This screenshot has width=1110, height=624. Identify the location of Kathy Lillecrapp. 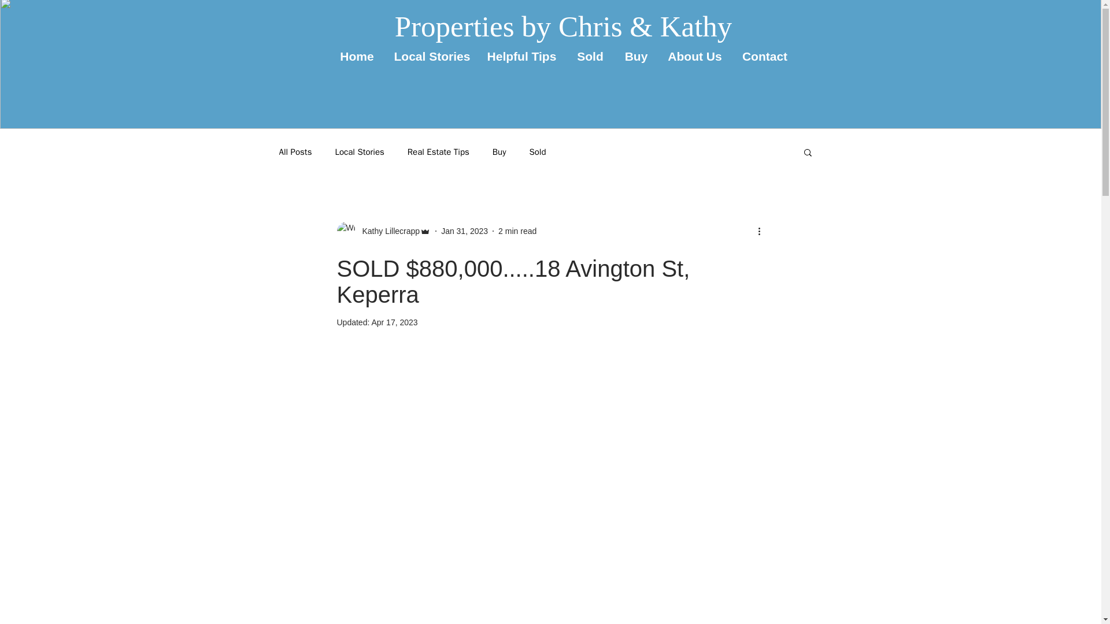
(387, 231).